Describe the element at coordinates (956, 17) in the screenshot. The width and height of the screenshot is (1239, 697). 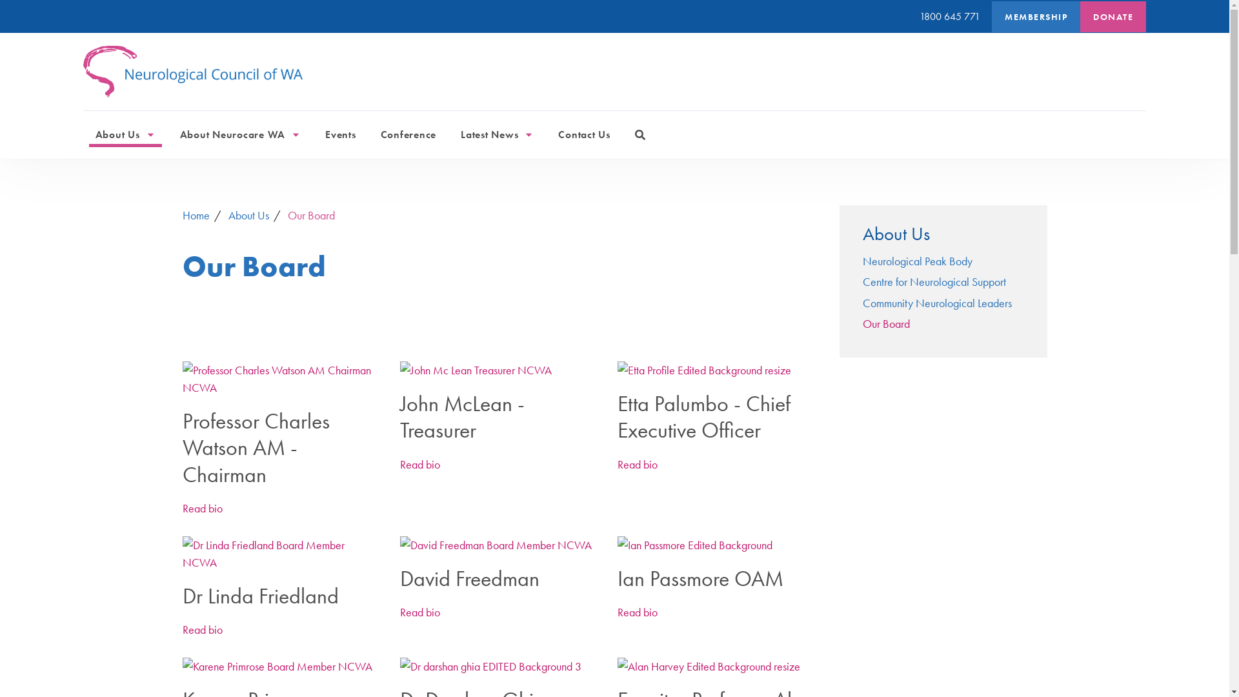
I see `1800 645 771` at that location.